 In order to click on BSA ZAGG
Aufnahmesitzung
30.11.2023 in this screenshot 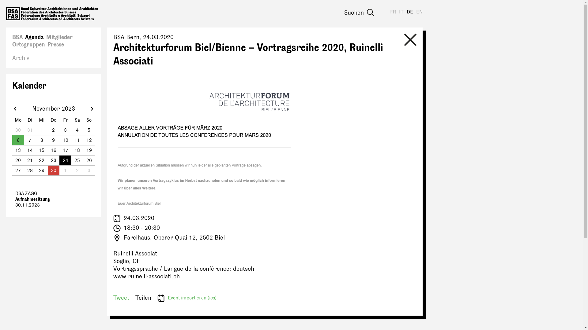, I will do `click(54, 199)`.